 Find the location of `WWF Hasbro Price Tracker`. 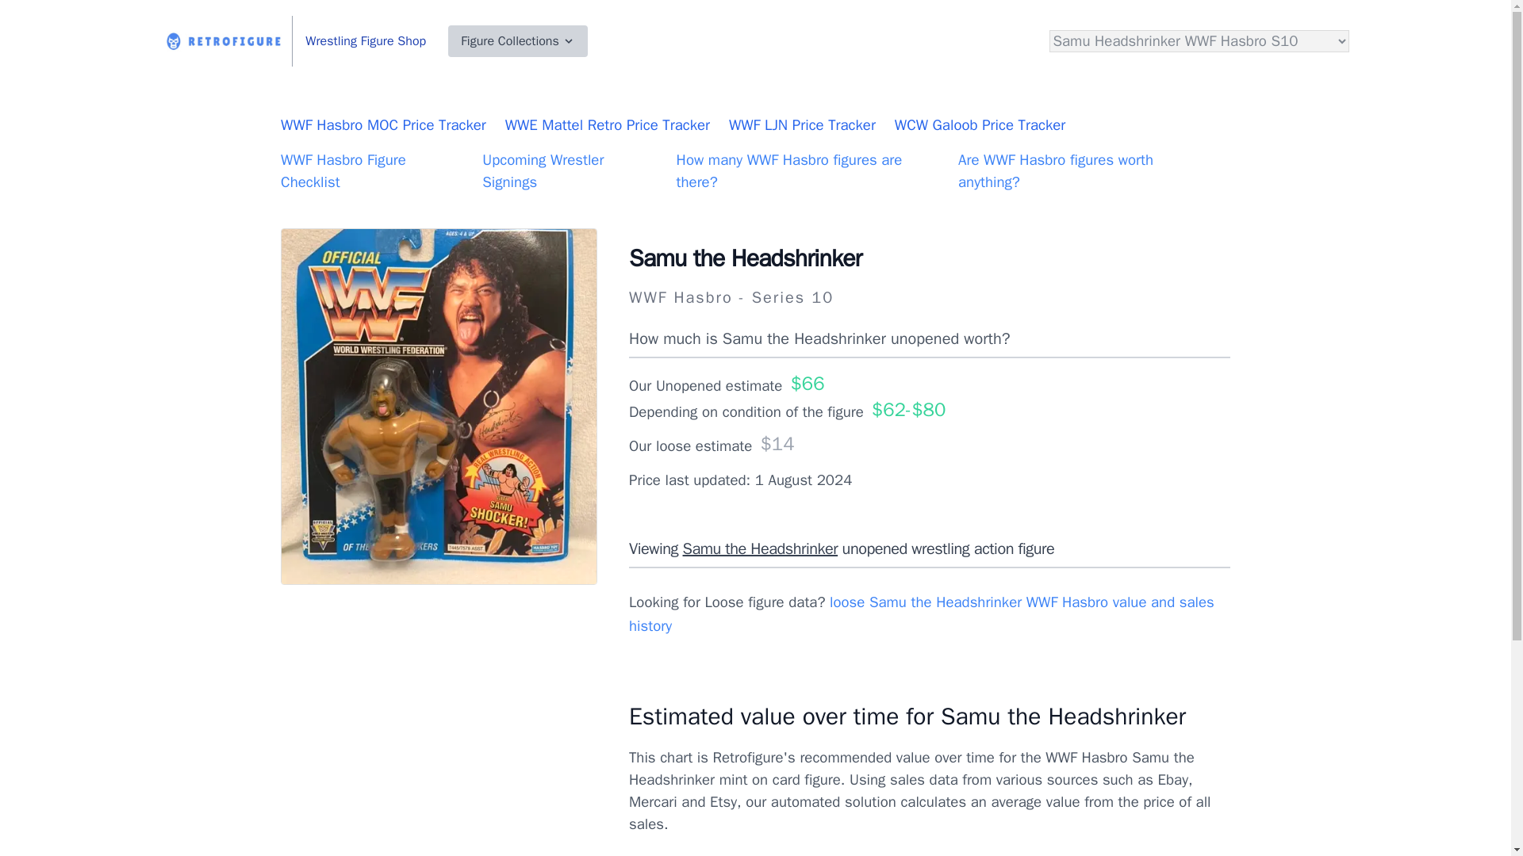

WWF Hasbro Price Tracker is located at coordinates (382, 124).